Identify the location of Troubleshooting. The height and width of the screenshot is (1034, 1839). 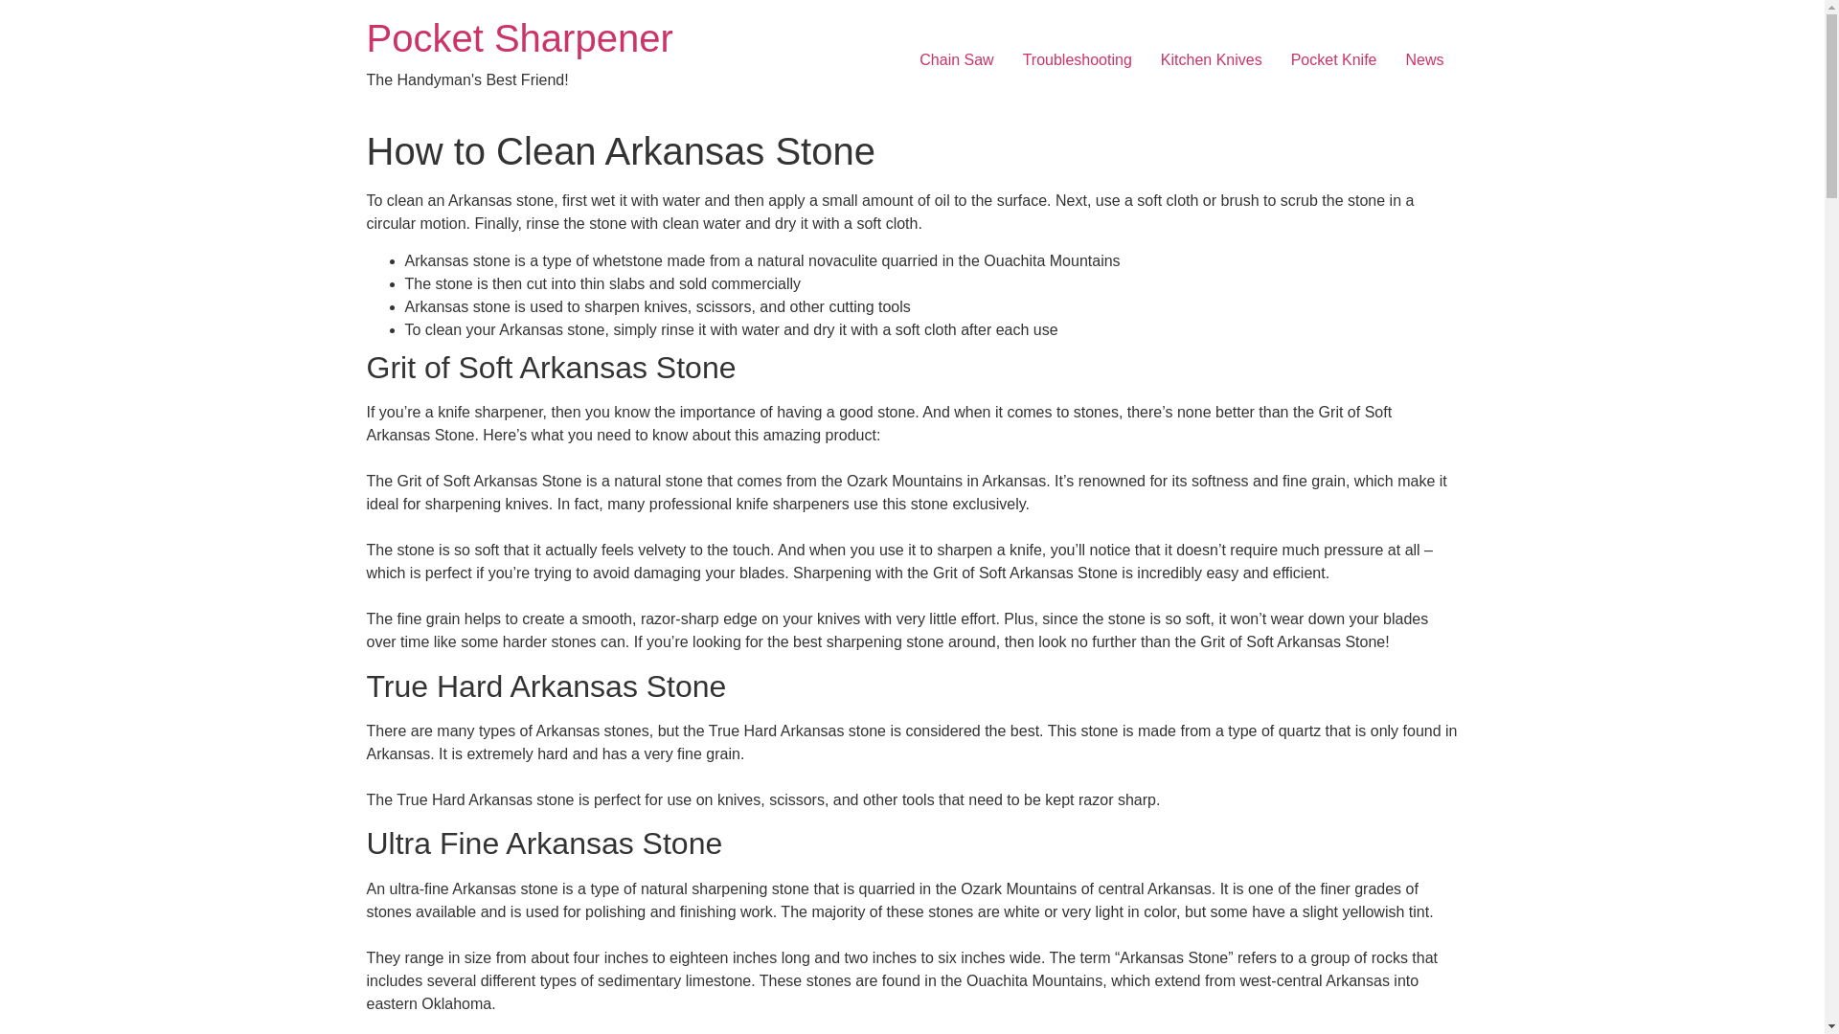
(1077, 60).